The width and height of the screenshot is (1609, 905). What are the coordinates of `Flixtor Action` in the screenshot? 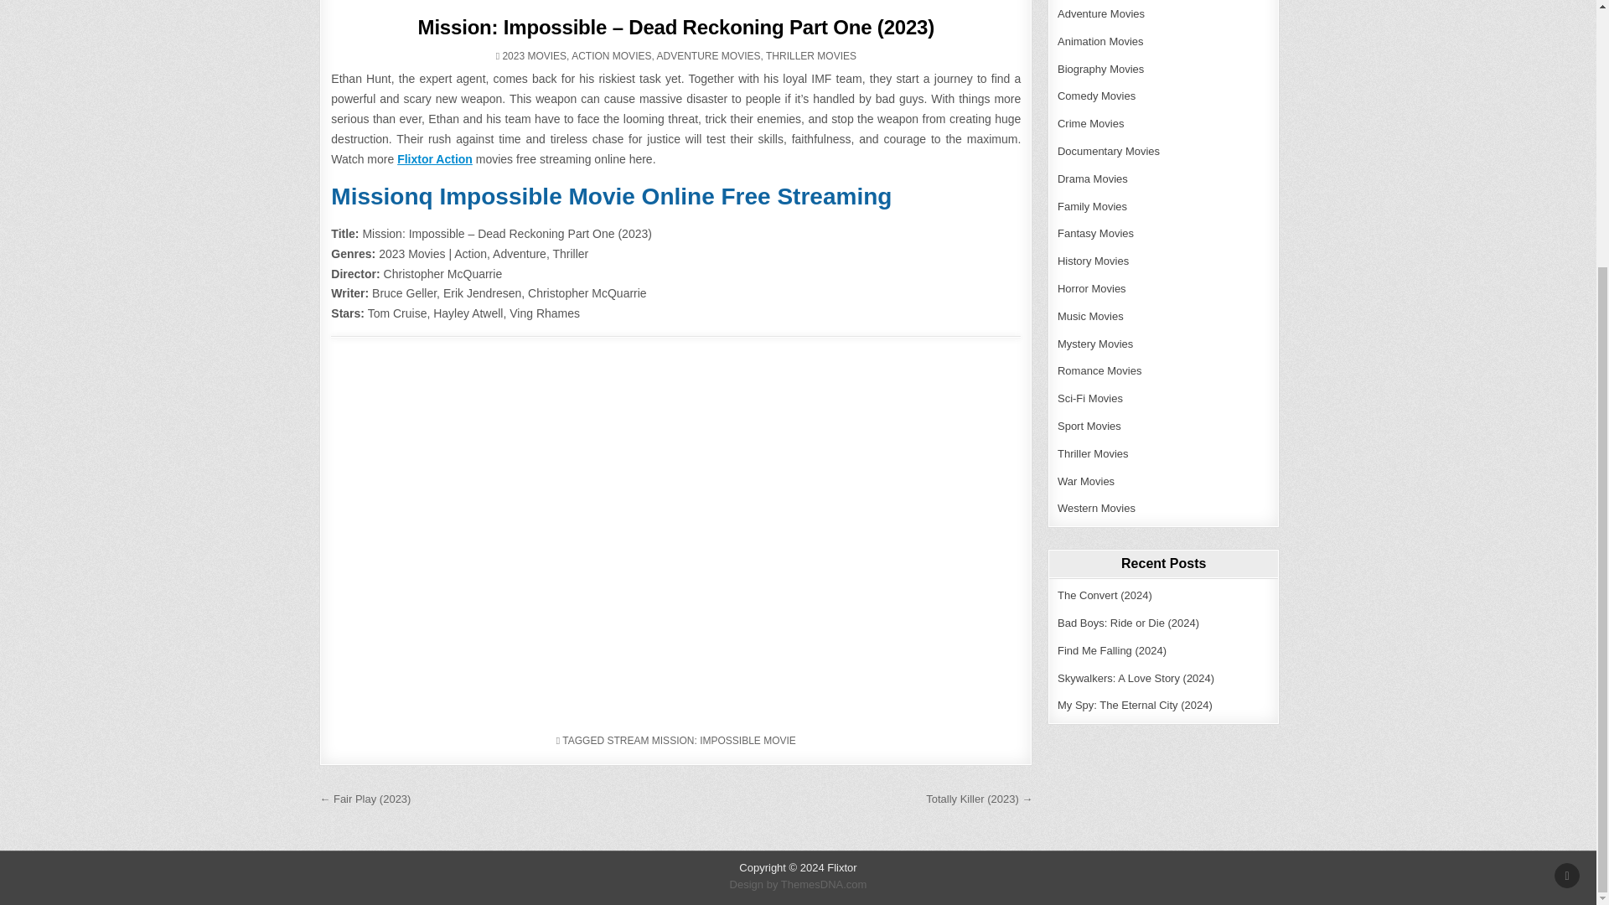 It's located at (435, 159).